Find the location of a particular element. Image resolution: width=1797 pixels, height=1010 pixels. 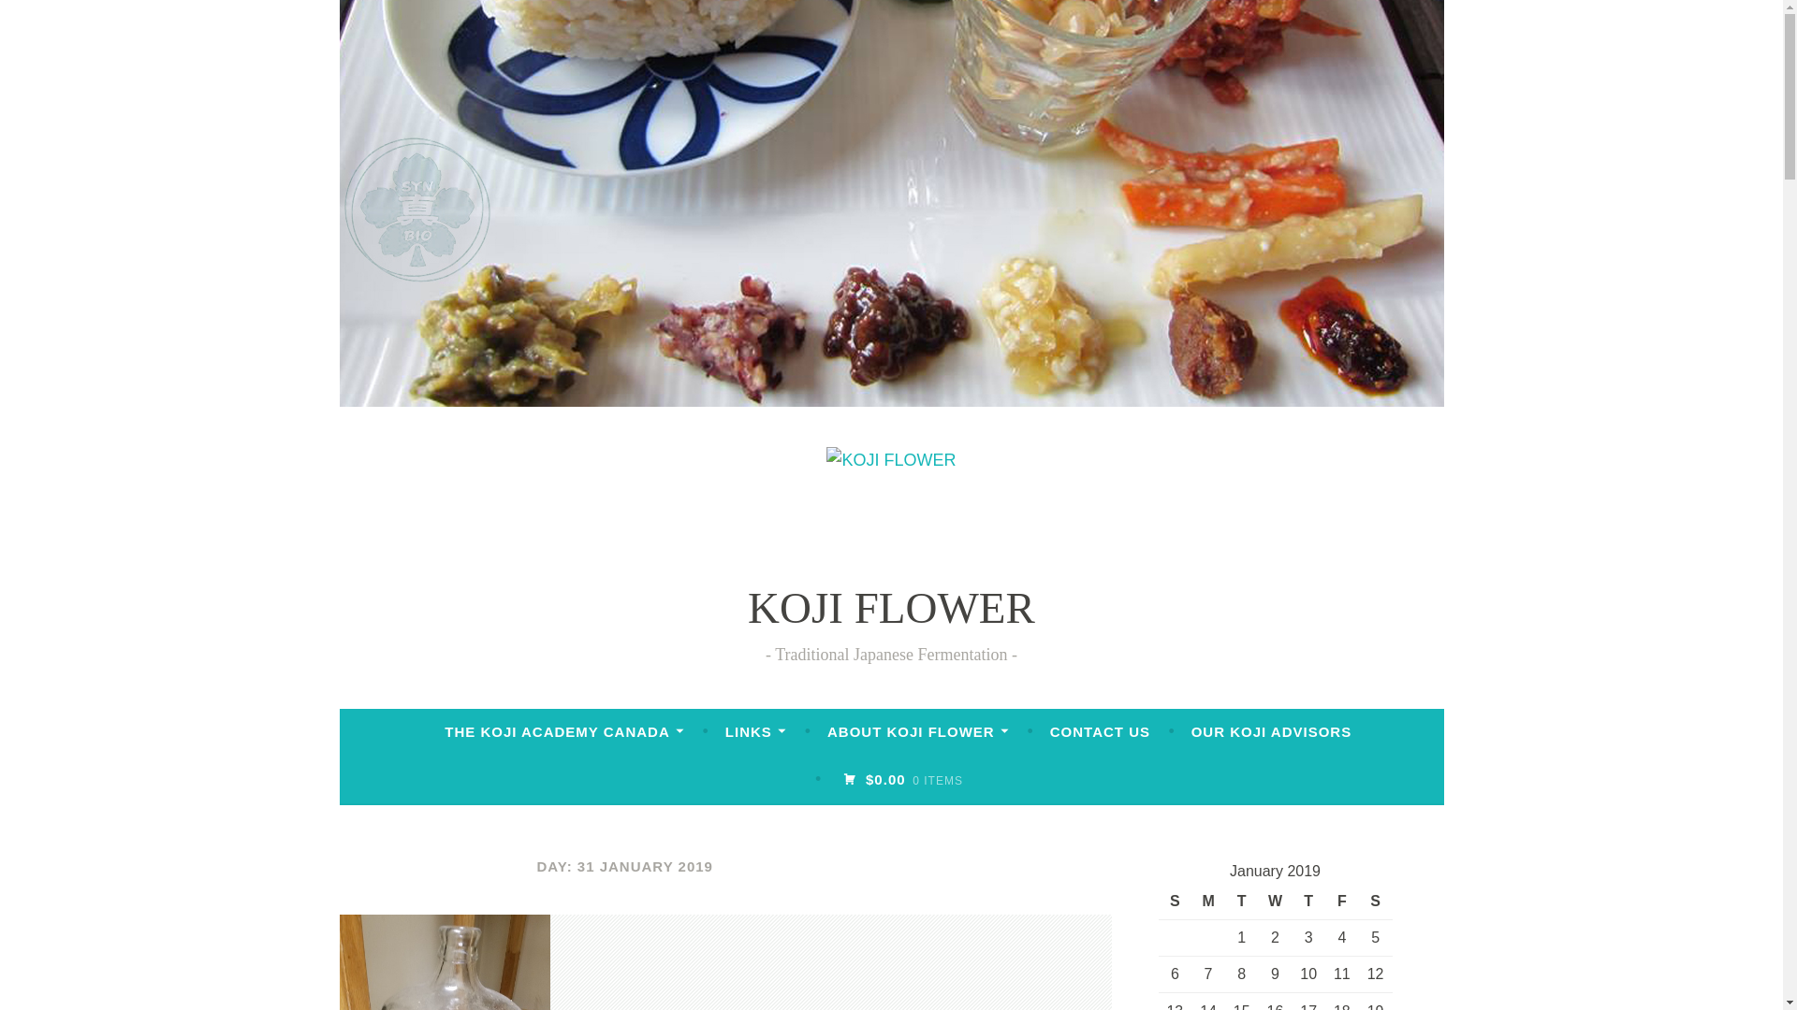

Friday is located at coordinates (1342, 900).